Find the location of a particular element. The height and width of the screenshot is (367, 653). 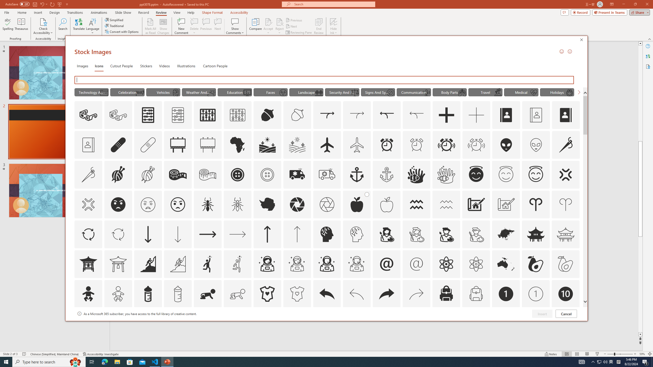

AutomationID: Icons_Atom_M is located at coordinates (476, 264).